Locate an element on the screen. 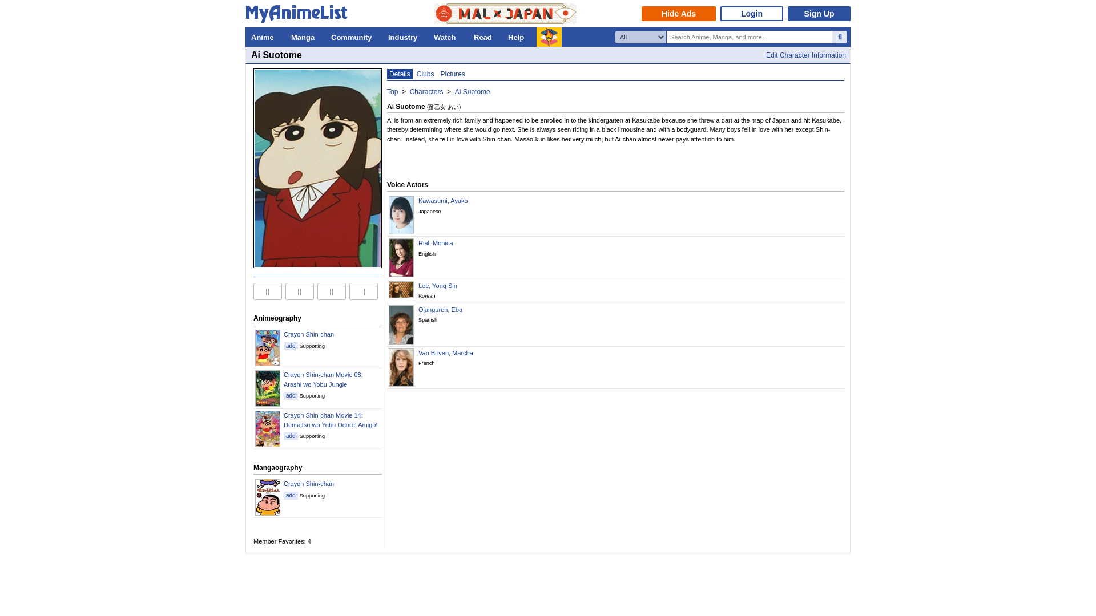  Read is located at coordinates (485, 37).